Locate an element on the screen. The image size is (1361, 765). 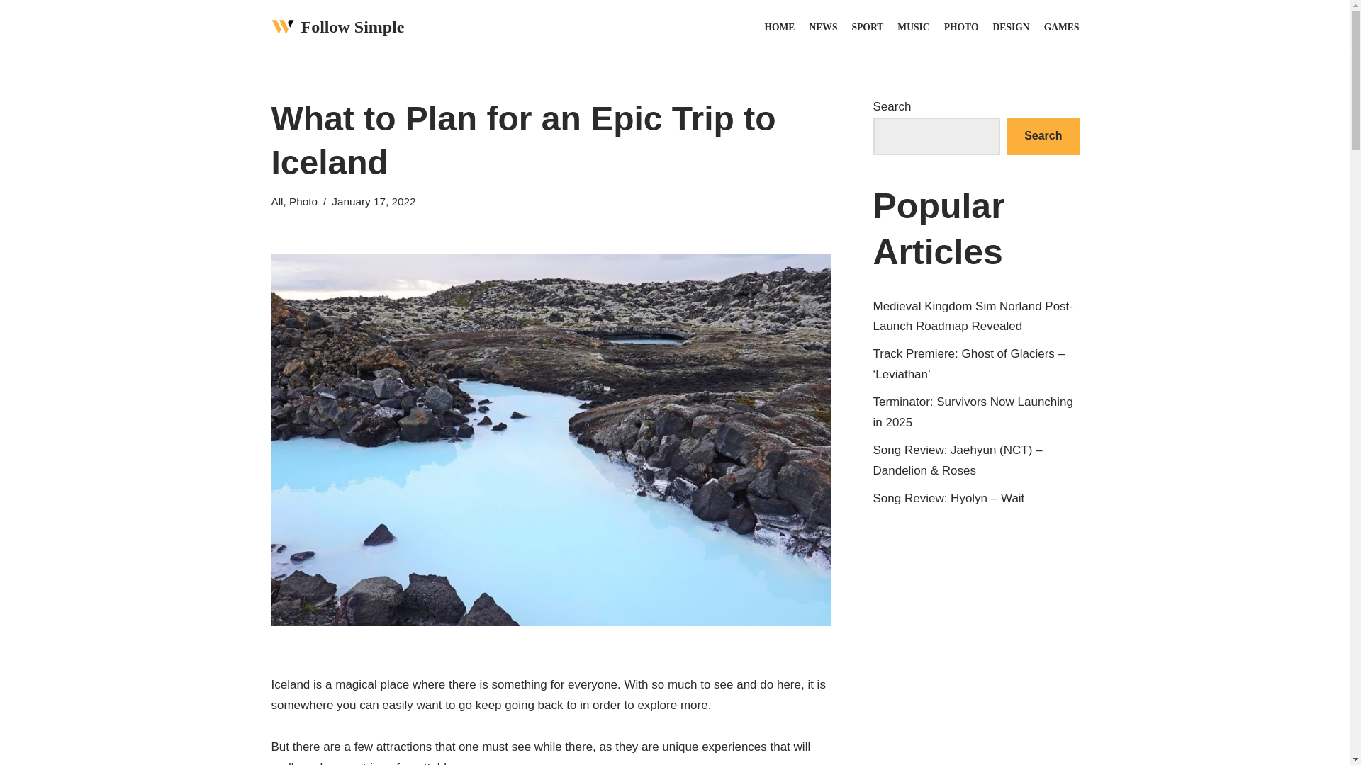
Search is located at coordinates (1043, 136).